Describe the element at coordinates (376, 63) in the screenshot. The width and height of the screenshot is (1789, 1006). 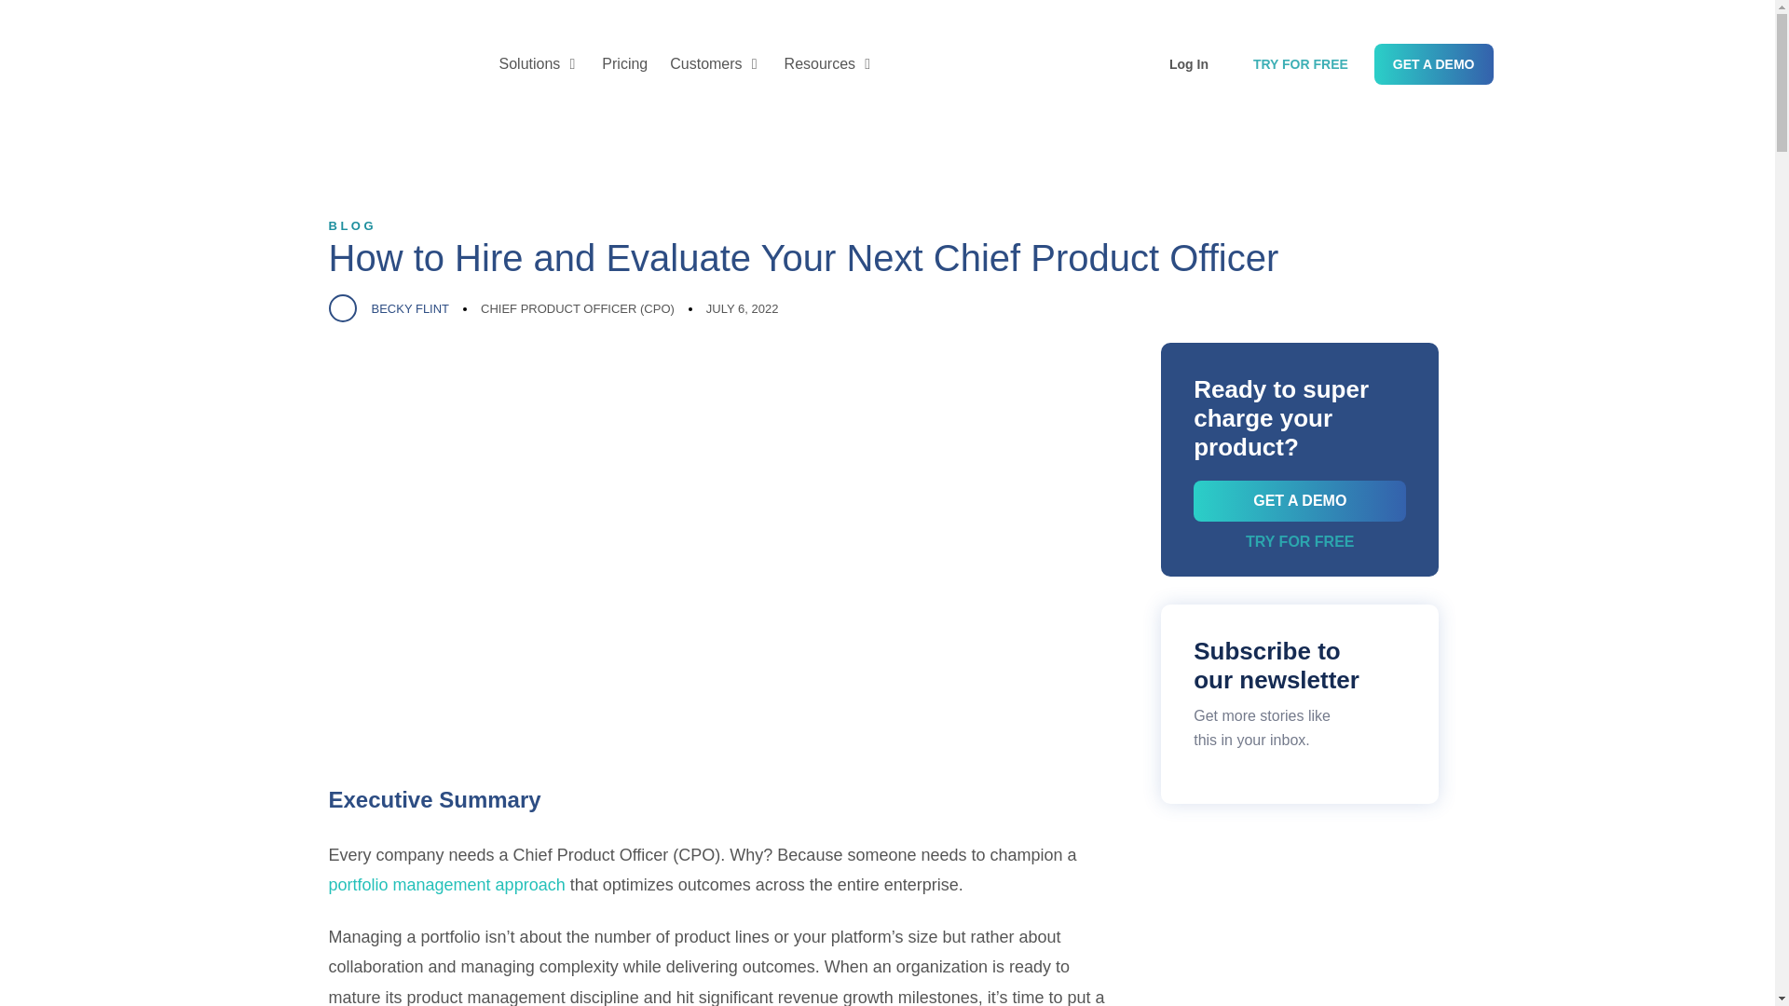
I see `Dragonboat` at that location.